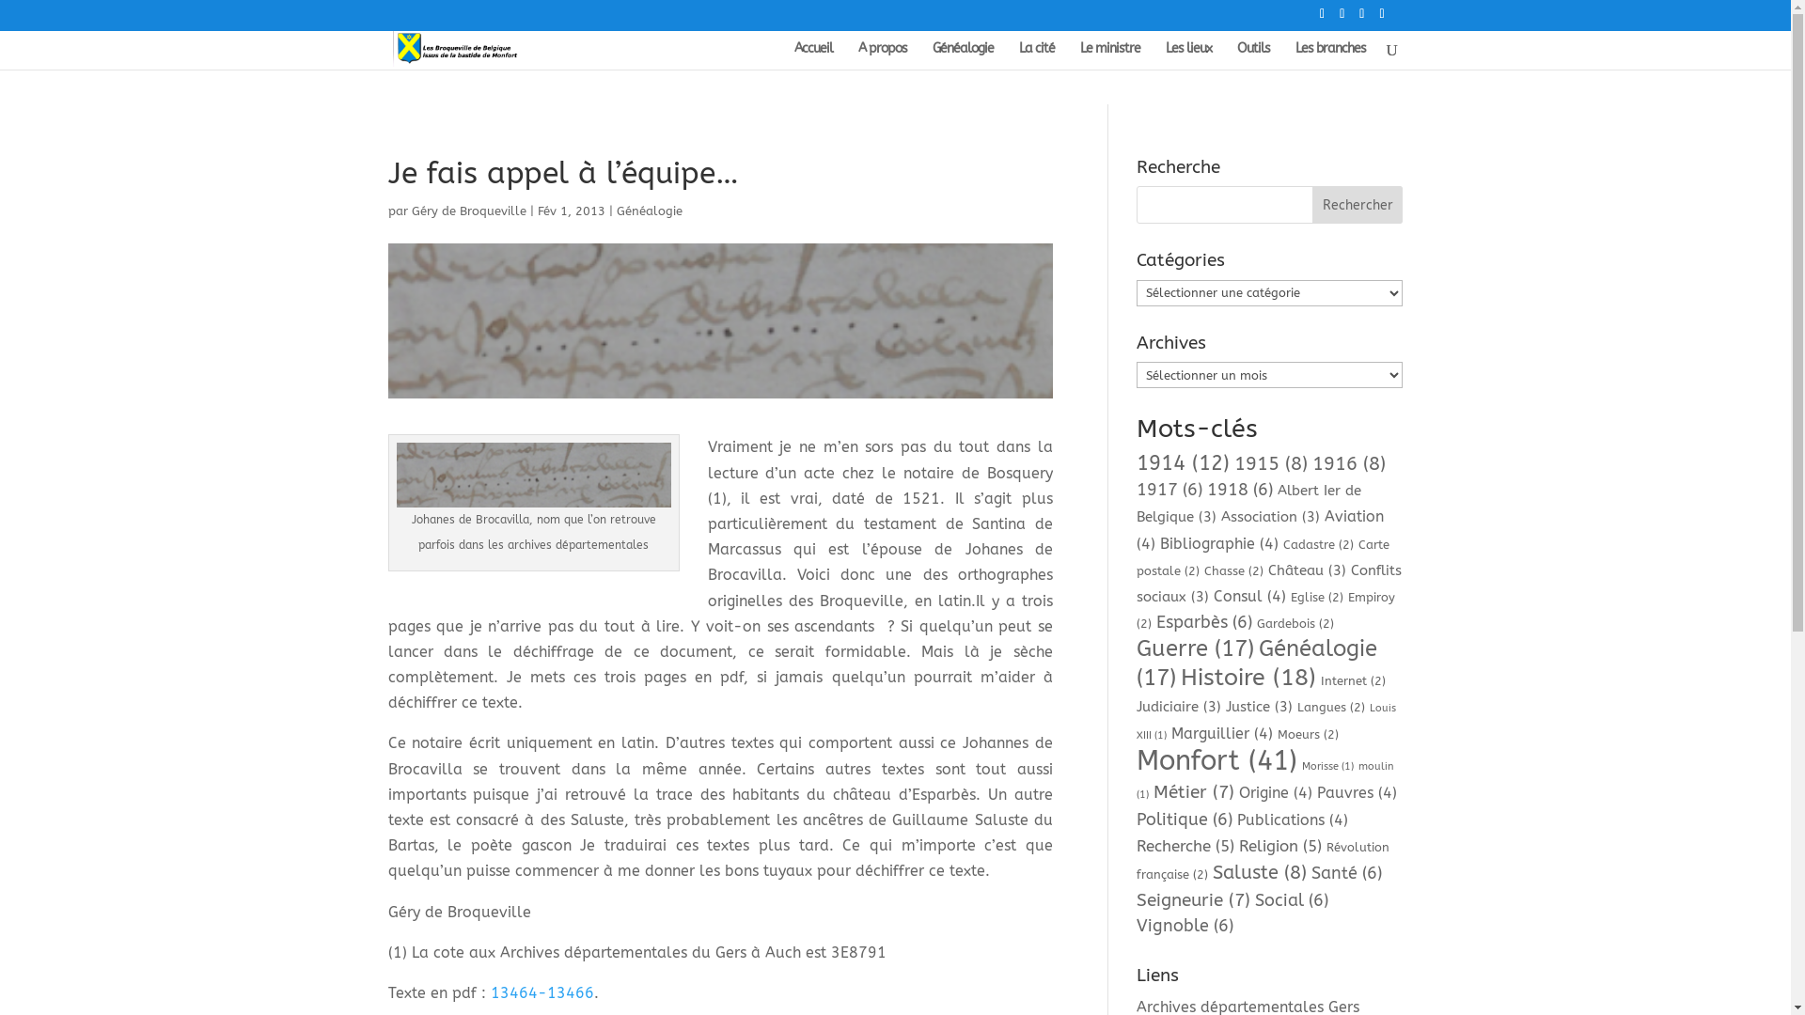 This screenshot has width=1805, height=1015. Describe the element at coordinates (1309, 735) in the screenshot. I see `Moeurs (2)` at that location.